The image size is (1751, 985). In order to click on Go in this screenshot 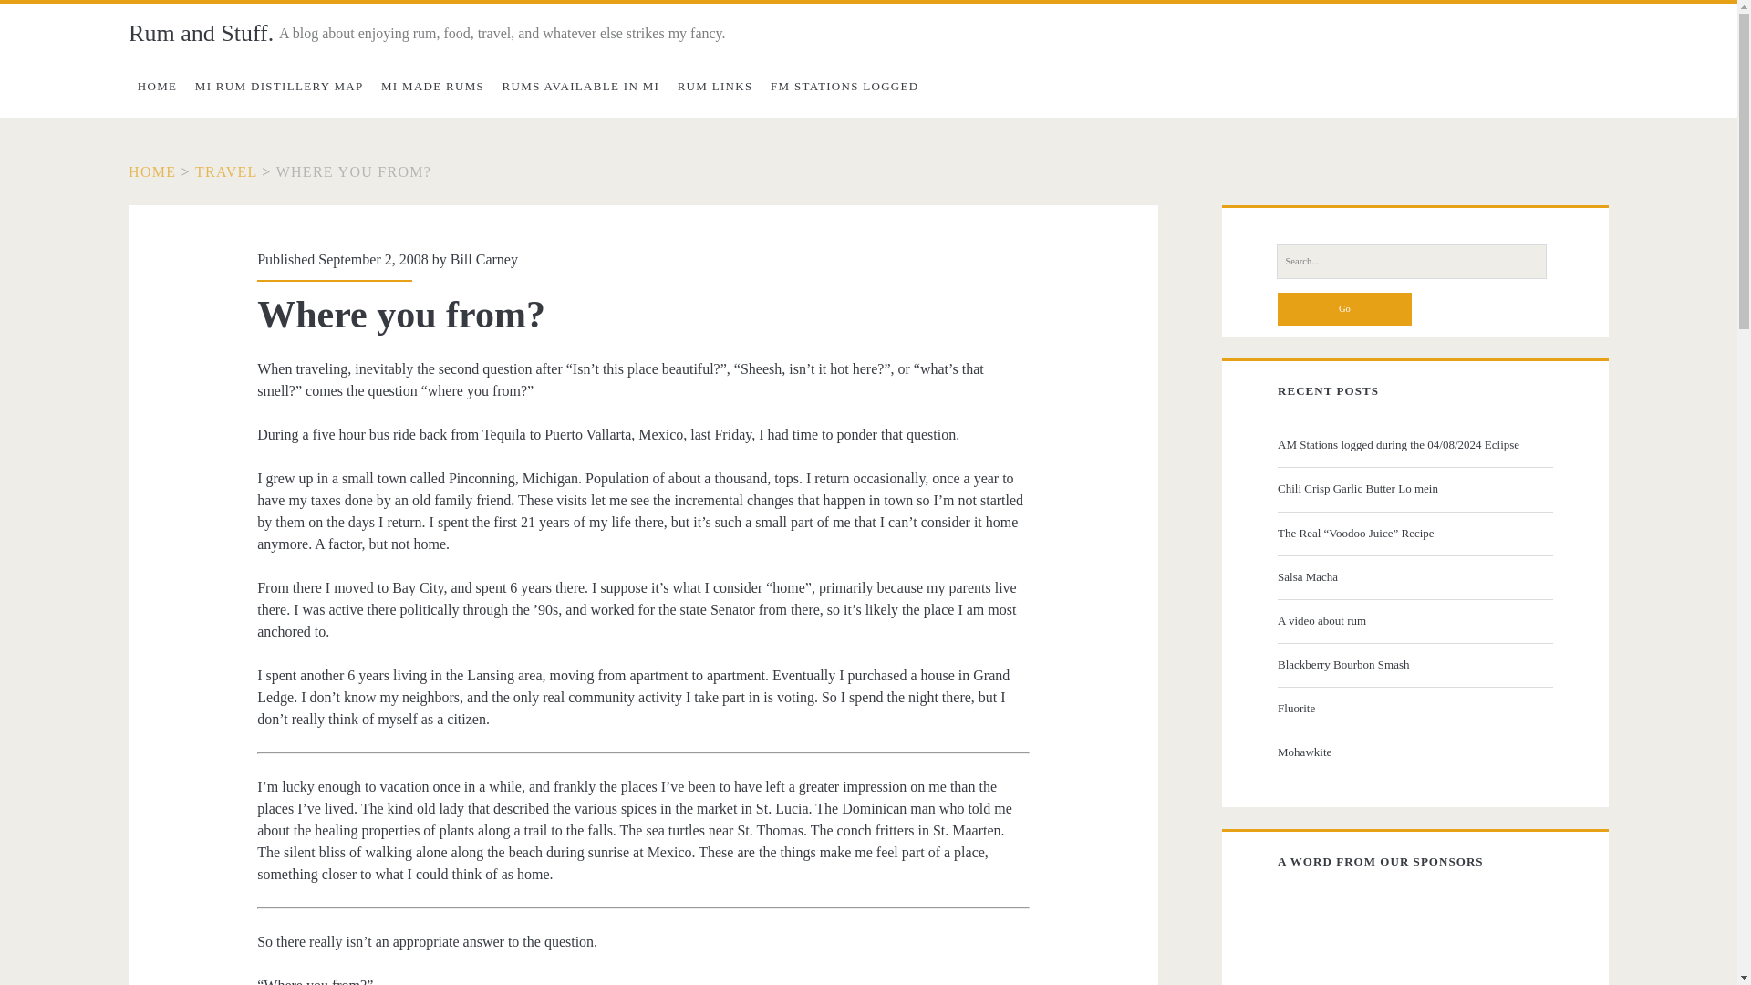, I will do `click(1344, 308)`.